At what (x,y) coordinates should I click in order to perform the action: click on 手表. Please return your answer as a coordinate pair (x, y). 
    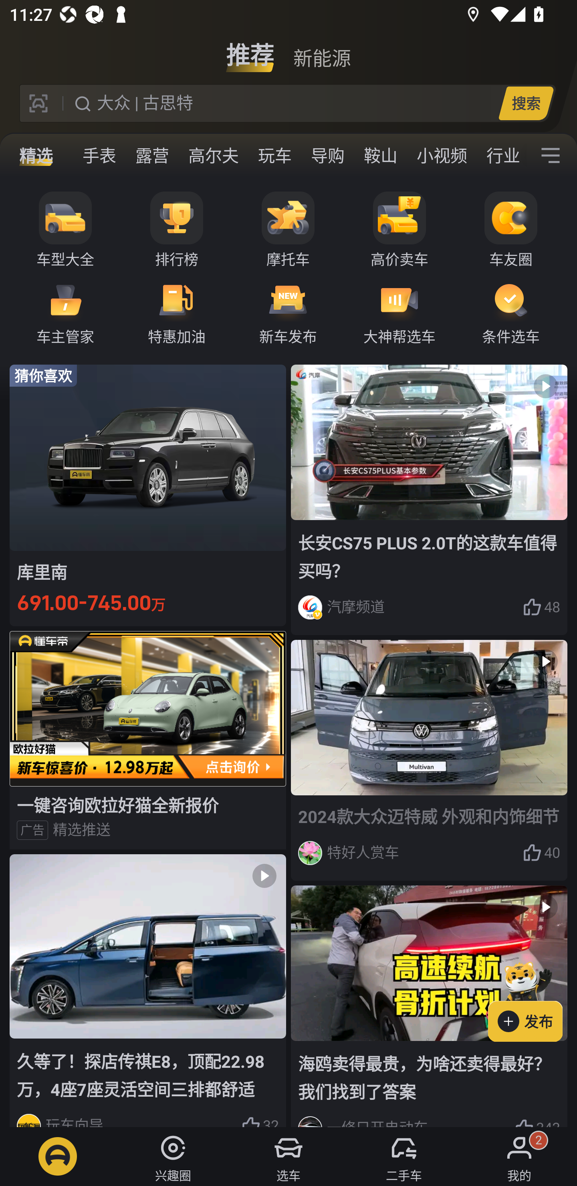
    Looking at the image, I should click on (99, 155).